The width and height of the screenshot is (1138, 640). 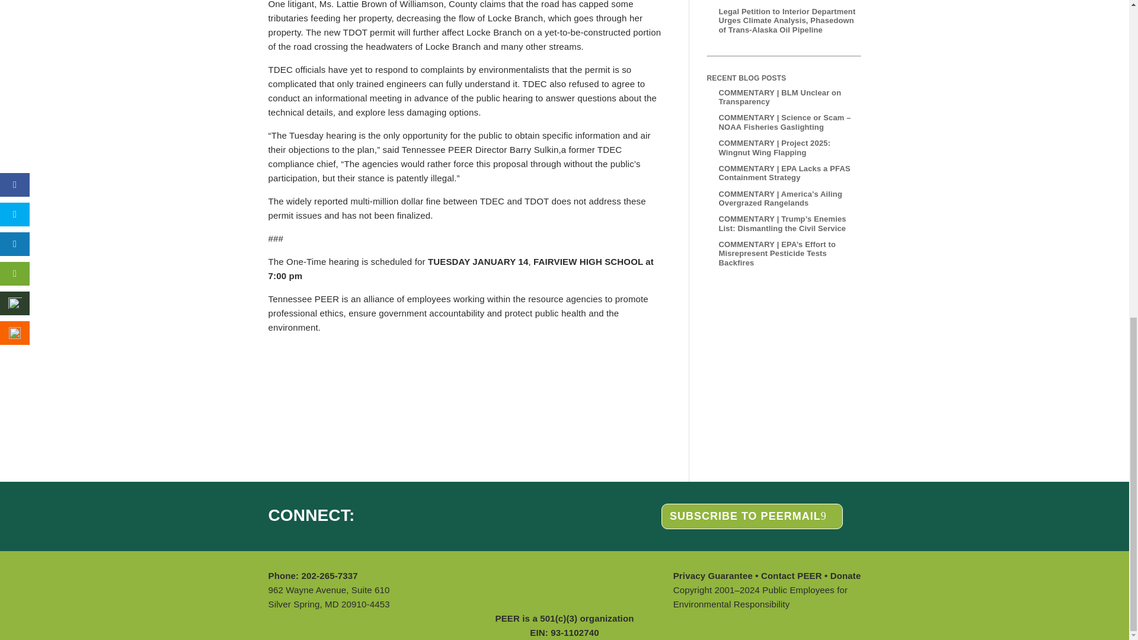 I want to click on yt-icon-white, so click(x=447, y=514).